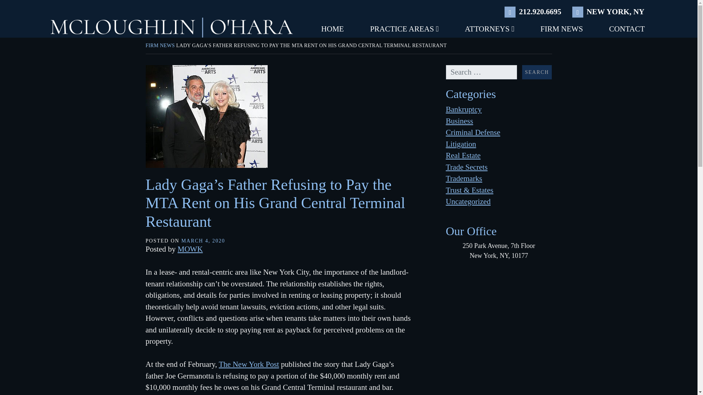 This screenshot has width=703, height=395. Describe the element at coordinates (463, 155) in the screenshot. I see `Real Estate` at that location.